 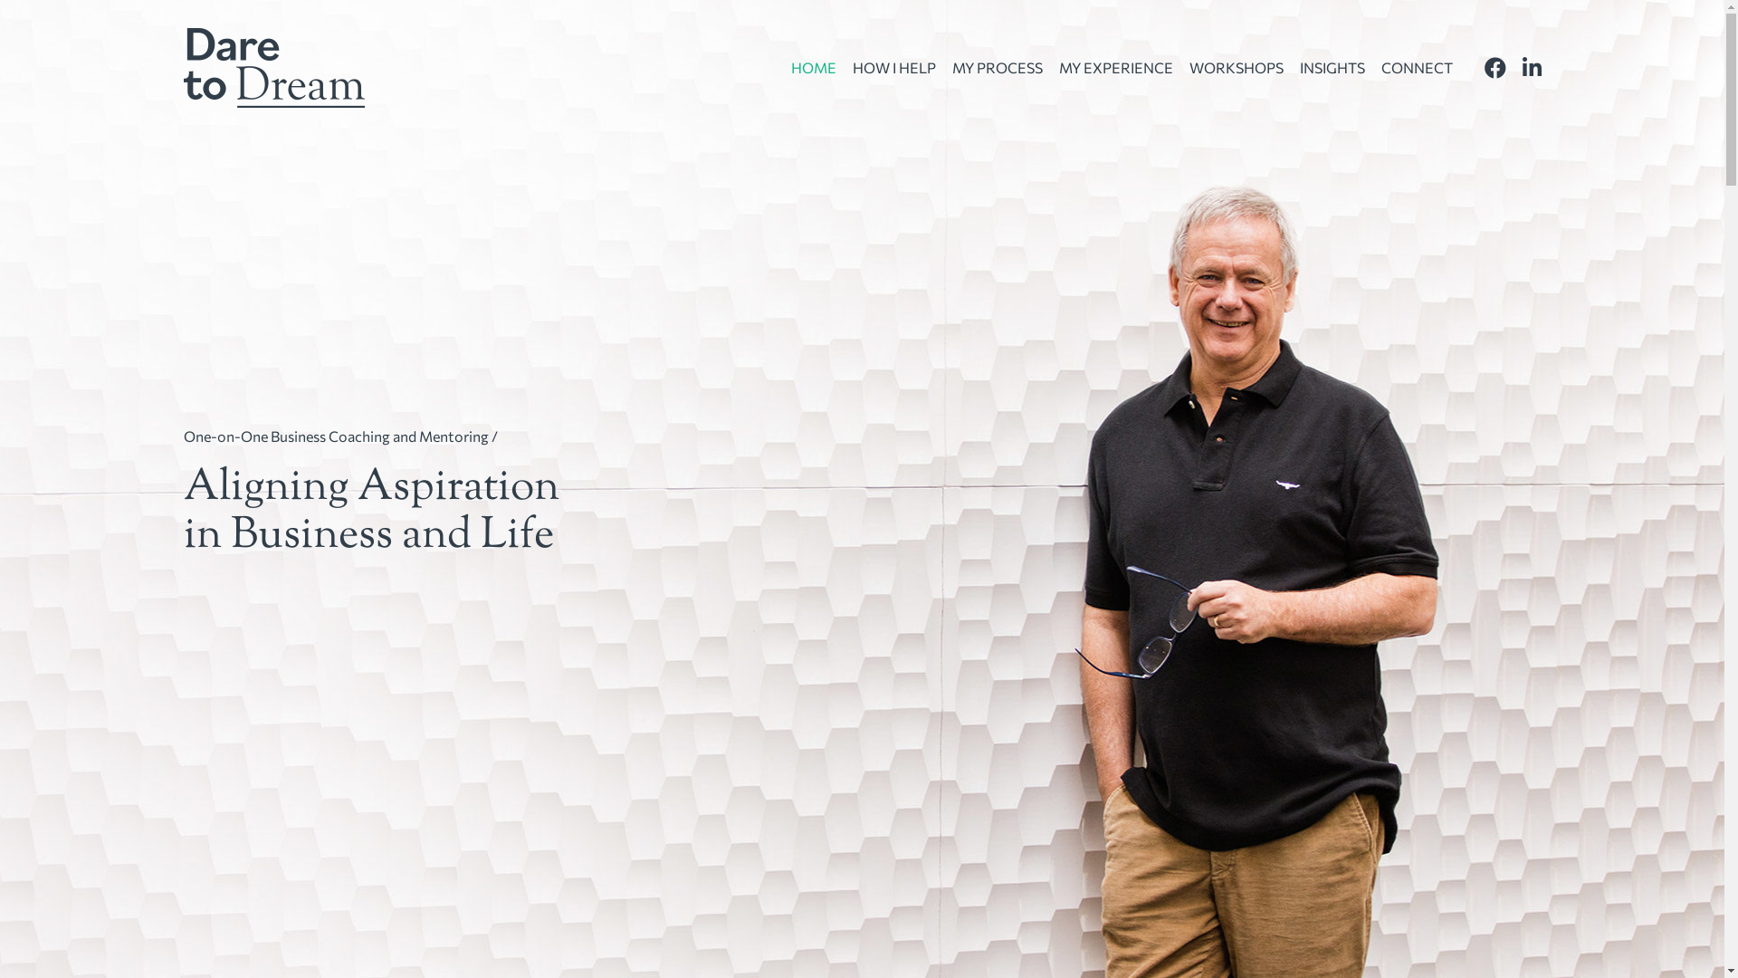 What do you see at coordinates (814, 67) in the screenshot?
I see `HOME` at bounding box center [814, 67].